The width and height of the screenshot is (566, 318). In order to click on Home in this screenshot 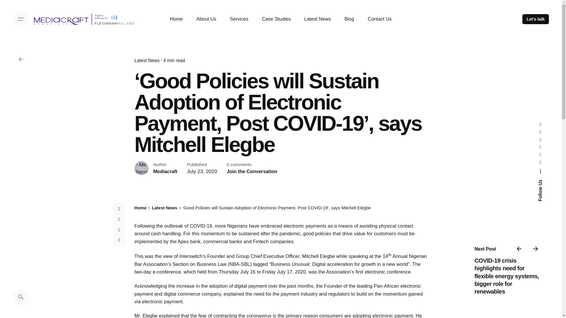, I will do `click(176, 19)`.